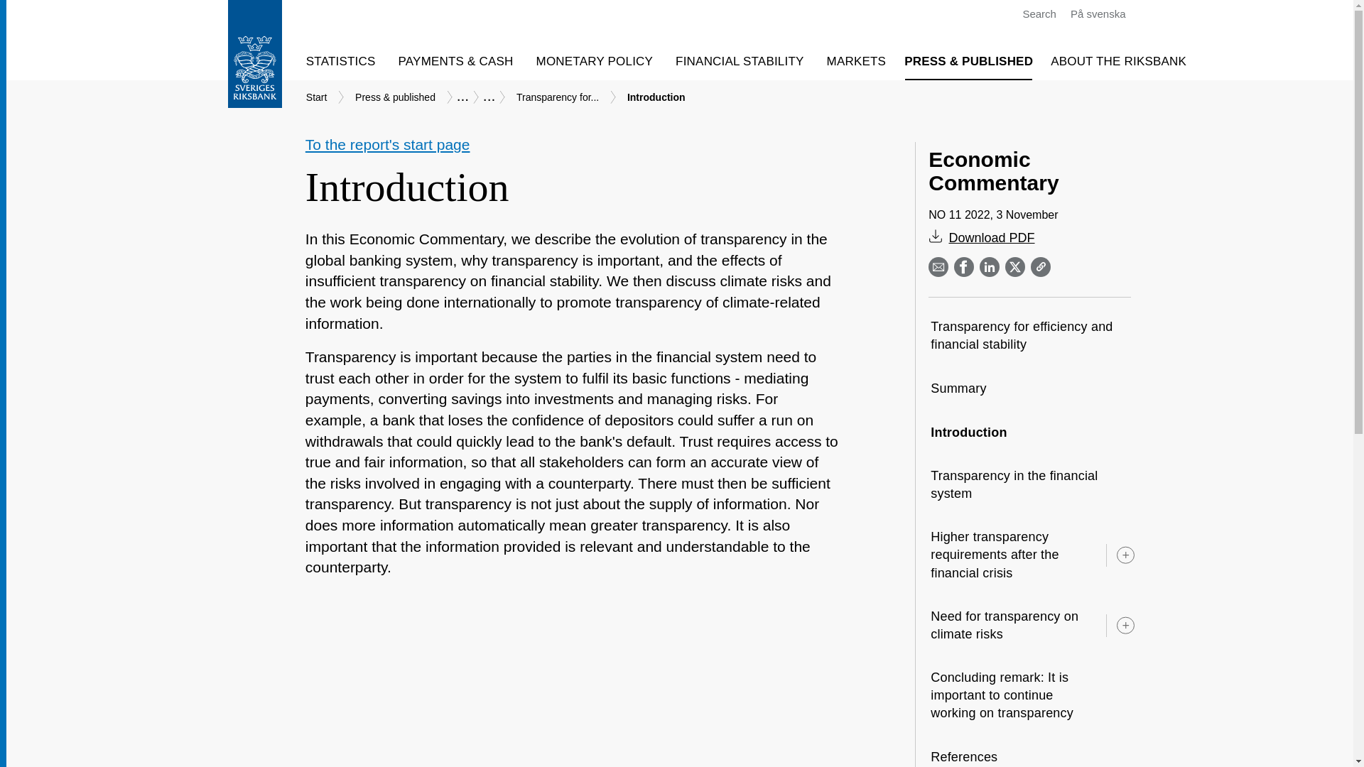 This screenshot has width=1364, height=767. Describe the element at coordinates (1029, 484) in the screenshot. I see `Transparency in the financial system` at that location.